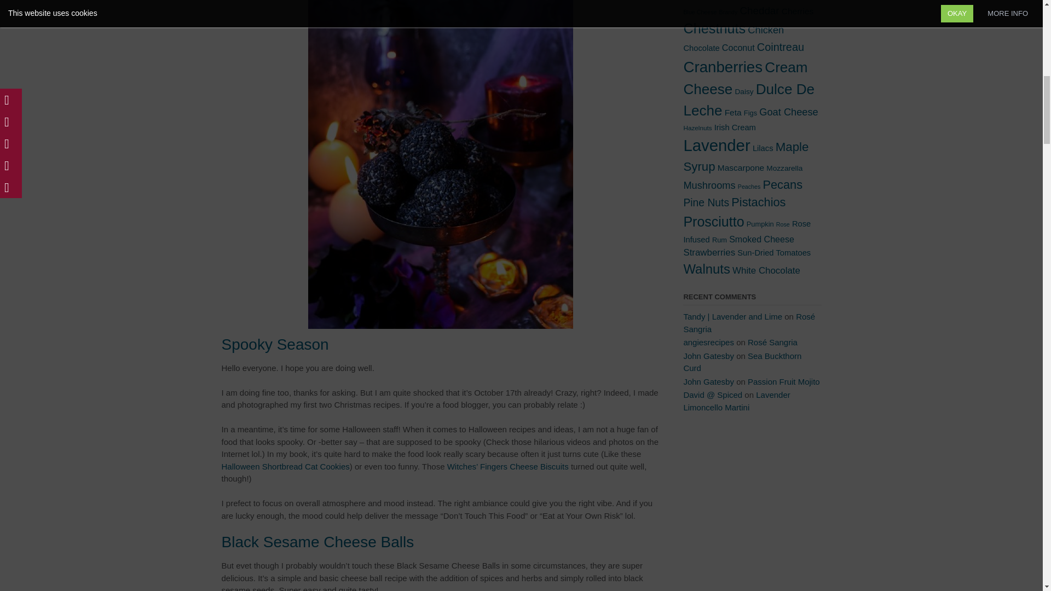 This screenshot has width=1051, height=591. I want to click on Halloween Shortbread Cat Cookies, so click(285, 466).